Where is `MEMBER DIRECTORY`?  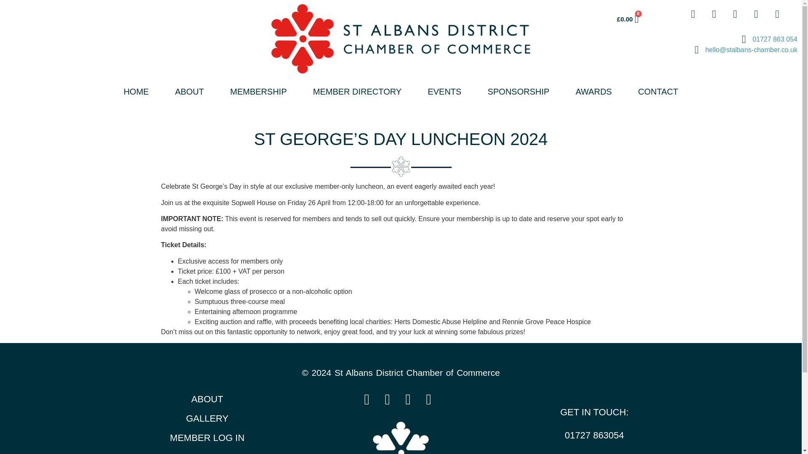
MEMBER DIRECTORY is located at coordinates (357, 92).